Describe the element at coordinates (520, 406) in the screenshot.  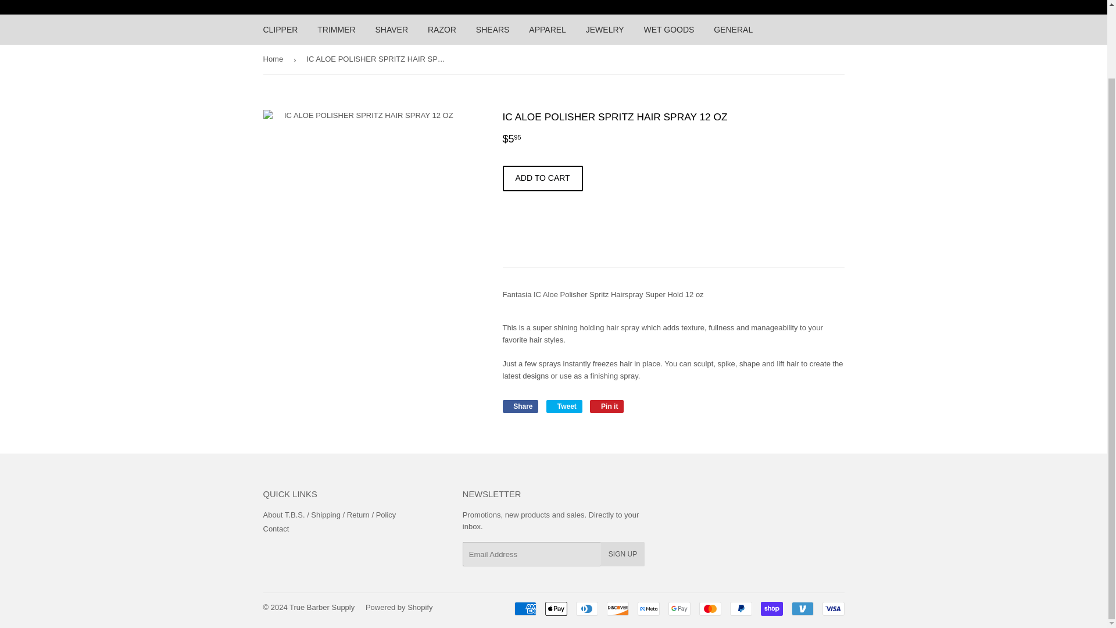
I see `Share on Facebook` at that location.